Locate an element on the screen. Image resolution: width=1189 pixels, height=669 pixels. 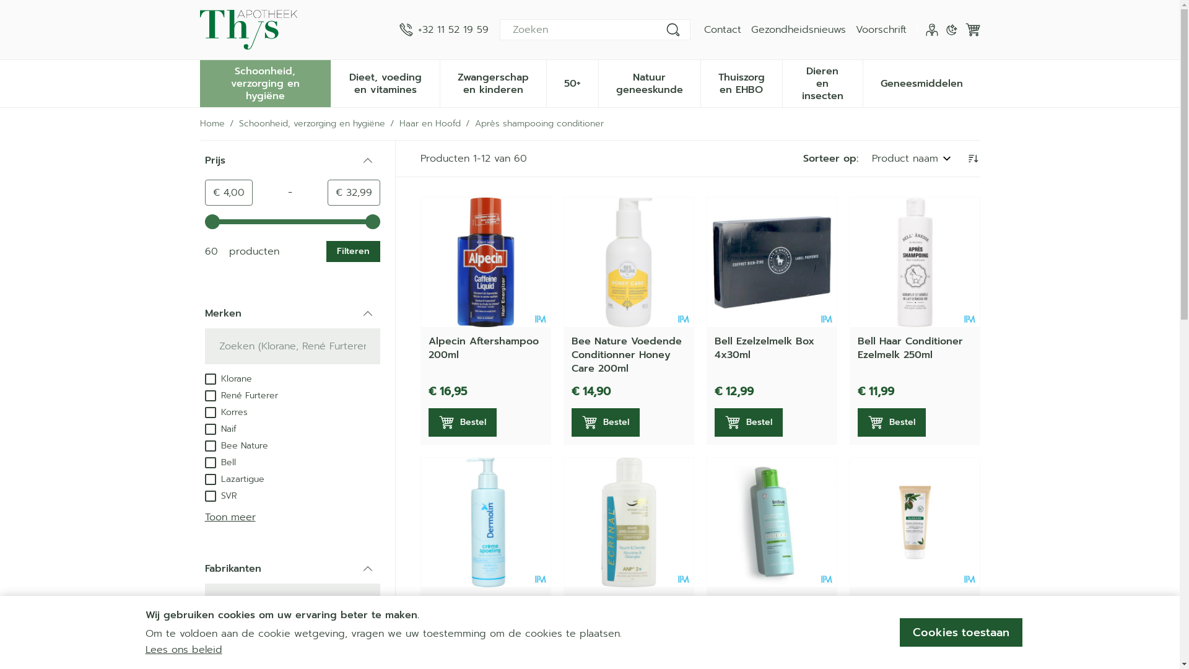
on is located at coordinates (210, 634).